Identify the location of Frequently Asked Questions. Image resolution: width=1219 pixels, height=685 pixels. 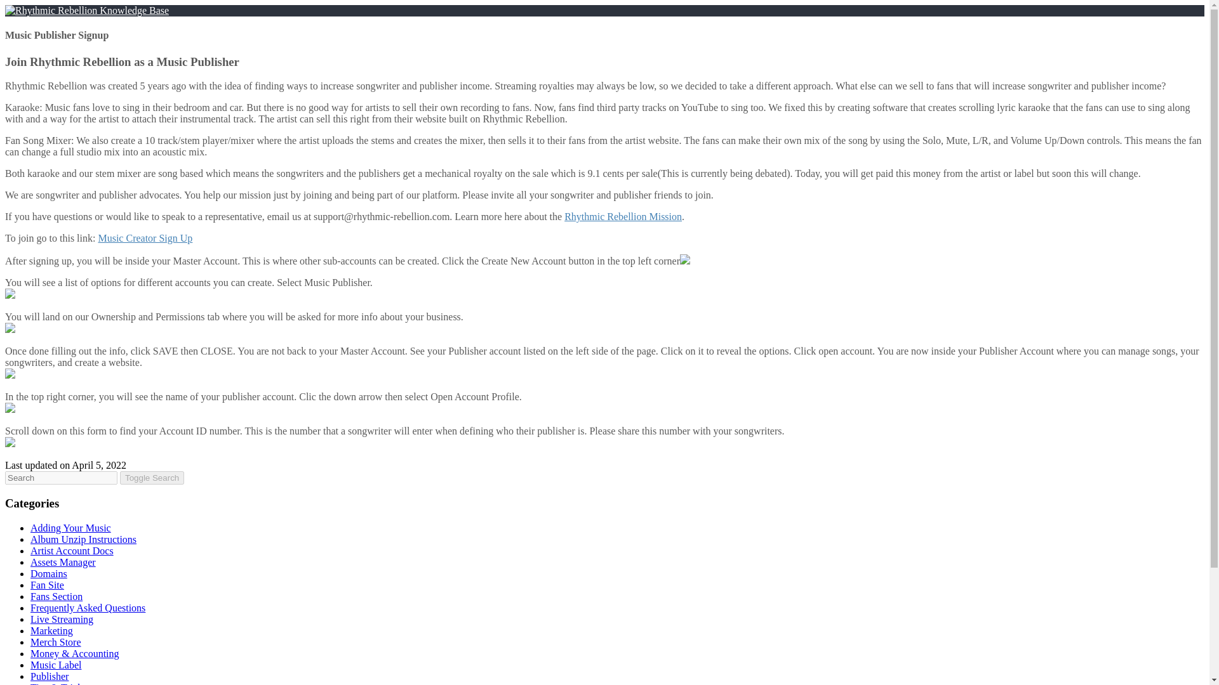
(88, 608).